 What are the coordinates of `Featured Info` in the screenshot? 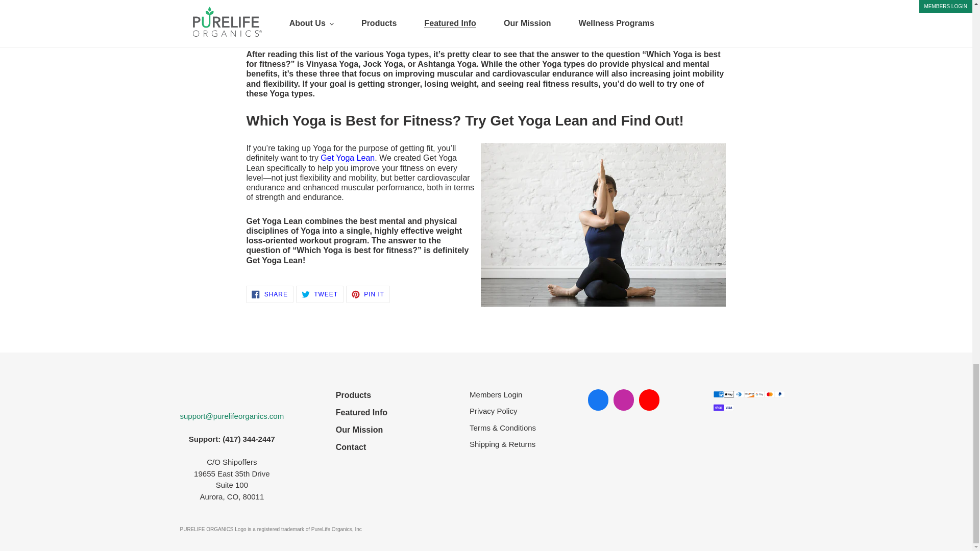 It's located at (502, 411).